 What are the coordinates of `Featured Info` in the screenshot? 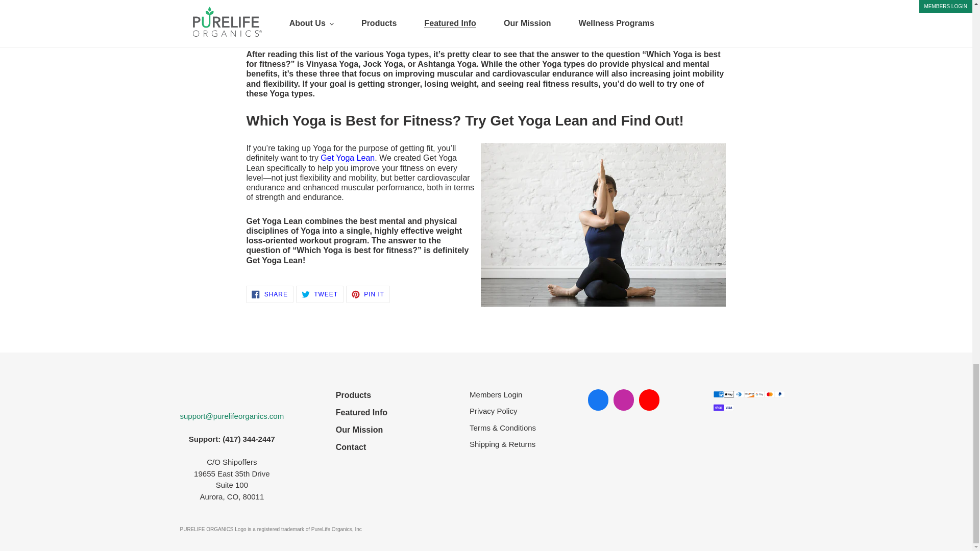 It's located at (502, 411).